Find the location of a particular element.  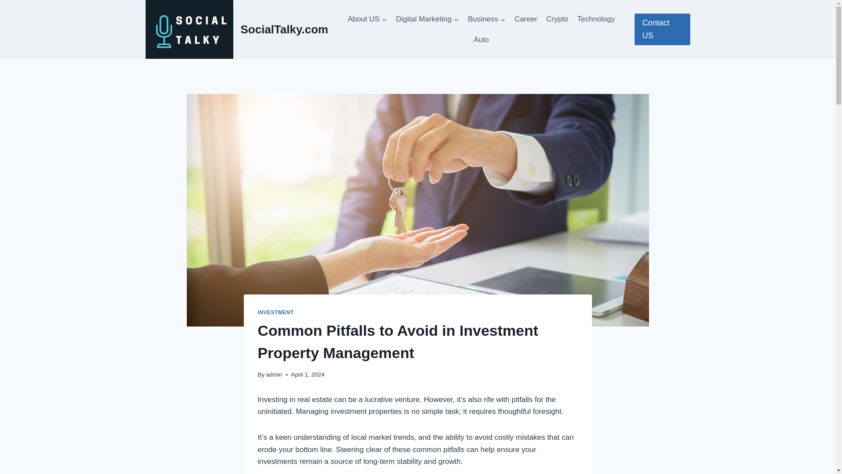

Digital Marketing is located at coordinates (427, 19).